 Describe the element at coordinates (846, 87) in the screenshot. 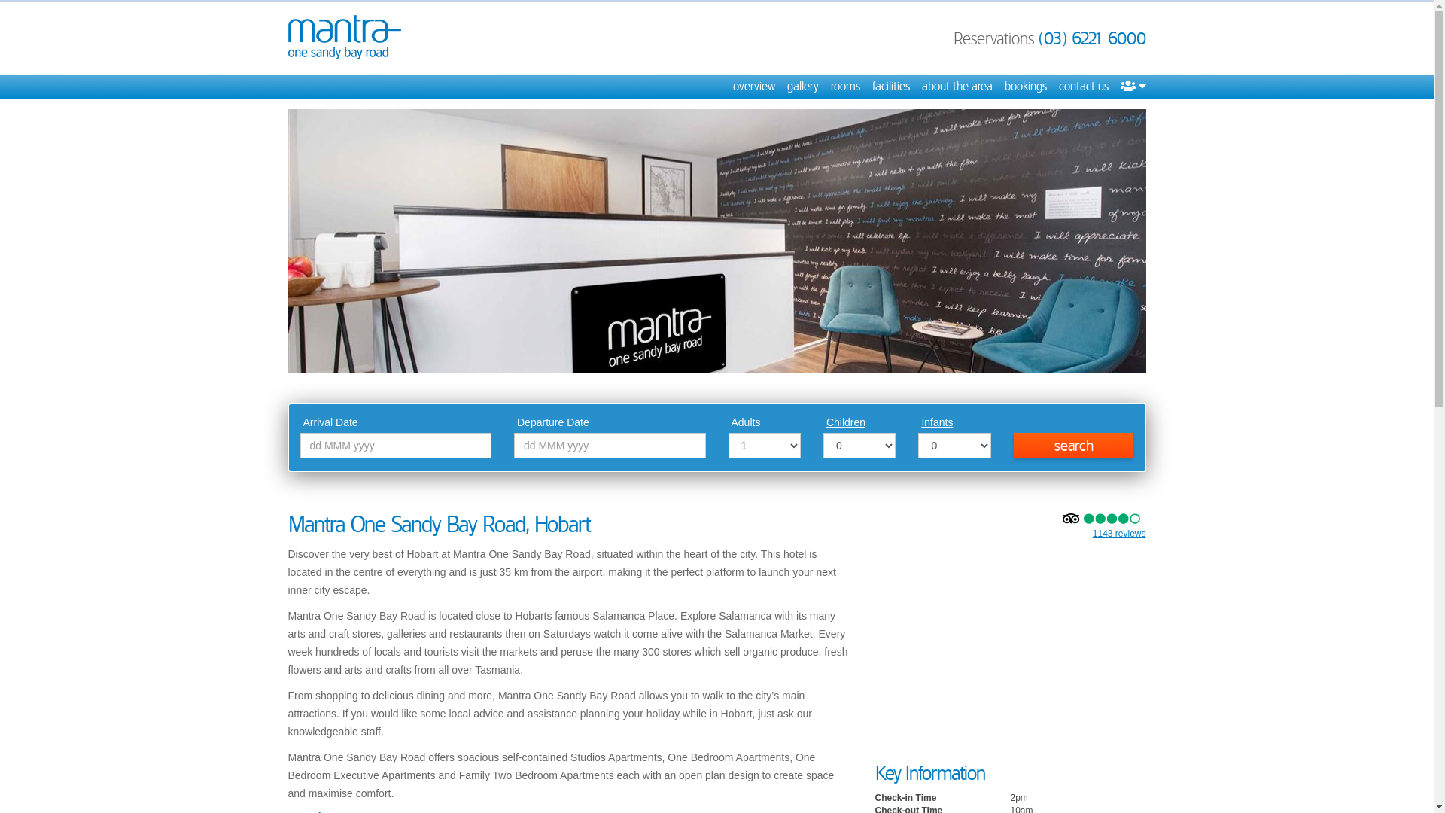

I see `rooms` at that location.